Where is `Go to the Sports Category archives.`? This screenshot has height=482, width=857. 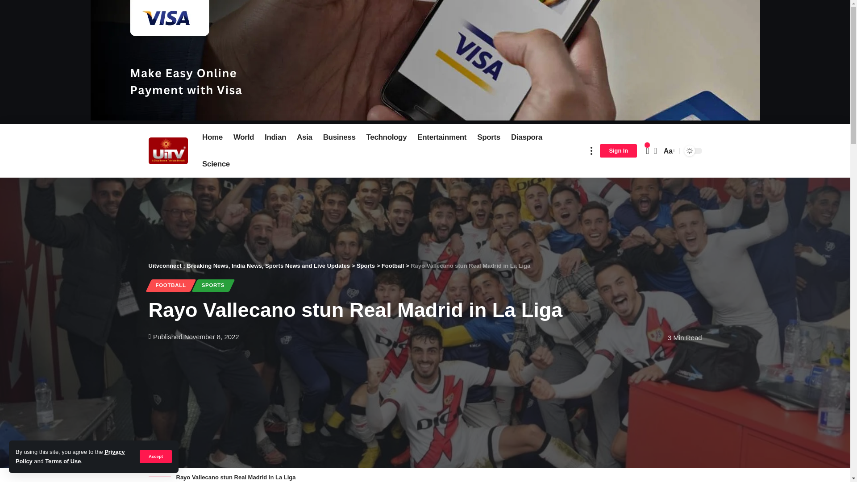 Go to the Sports Category archives. is located at coordinates (366, 265).